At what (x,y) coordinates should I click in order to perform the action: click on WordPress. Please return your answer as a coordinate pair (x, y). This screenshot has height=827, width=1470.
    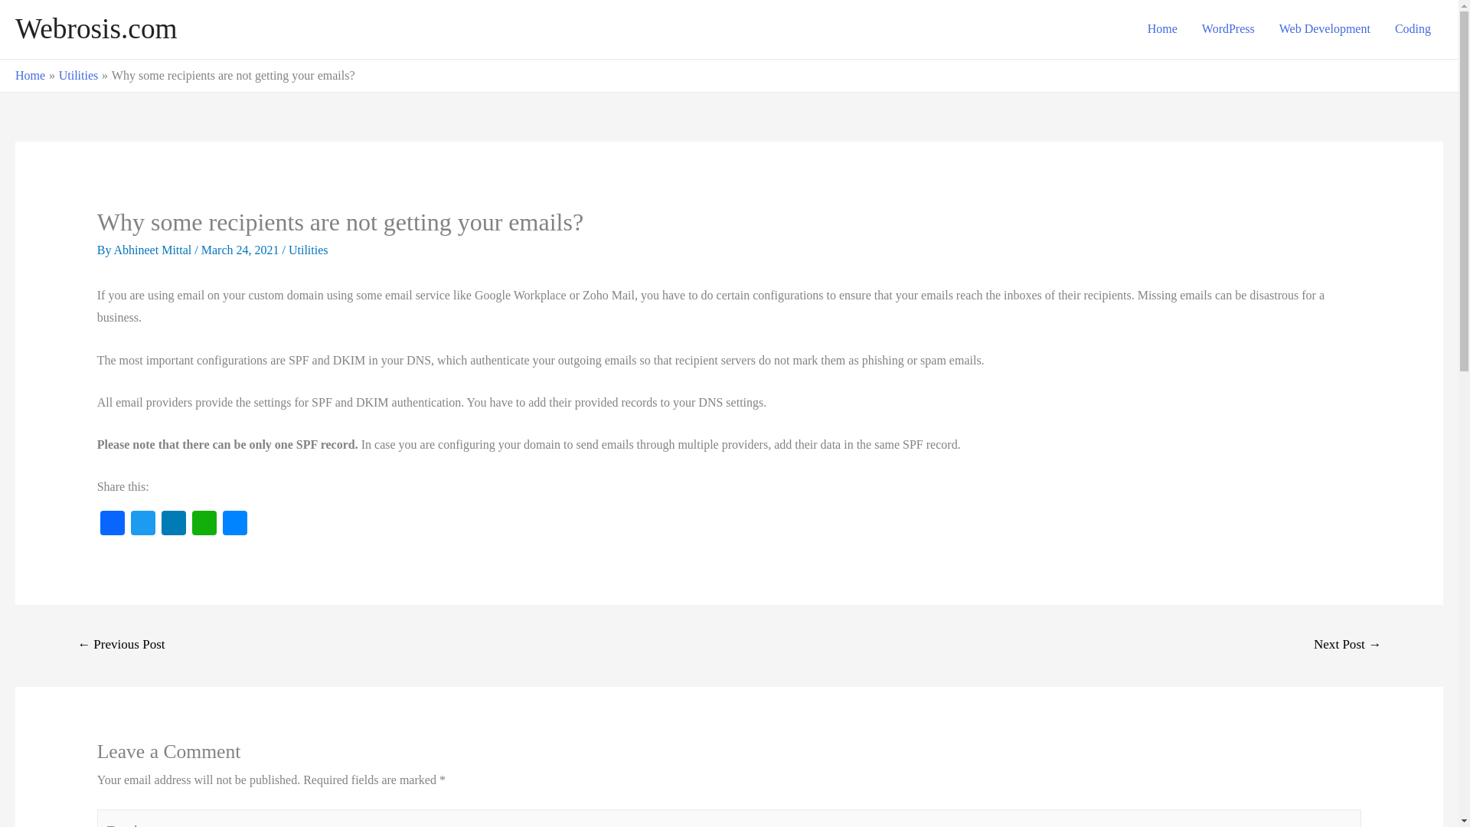
    Looking at the image, I should click on (1228, 29).